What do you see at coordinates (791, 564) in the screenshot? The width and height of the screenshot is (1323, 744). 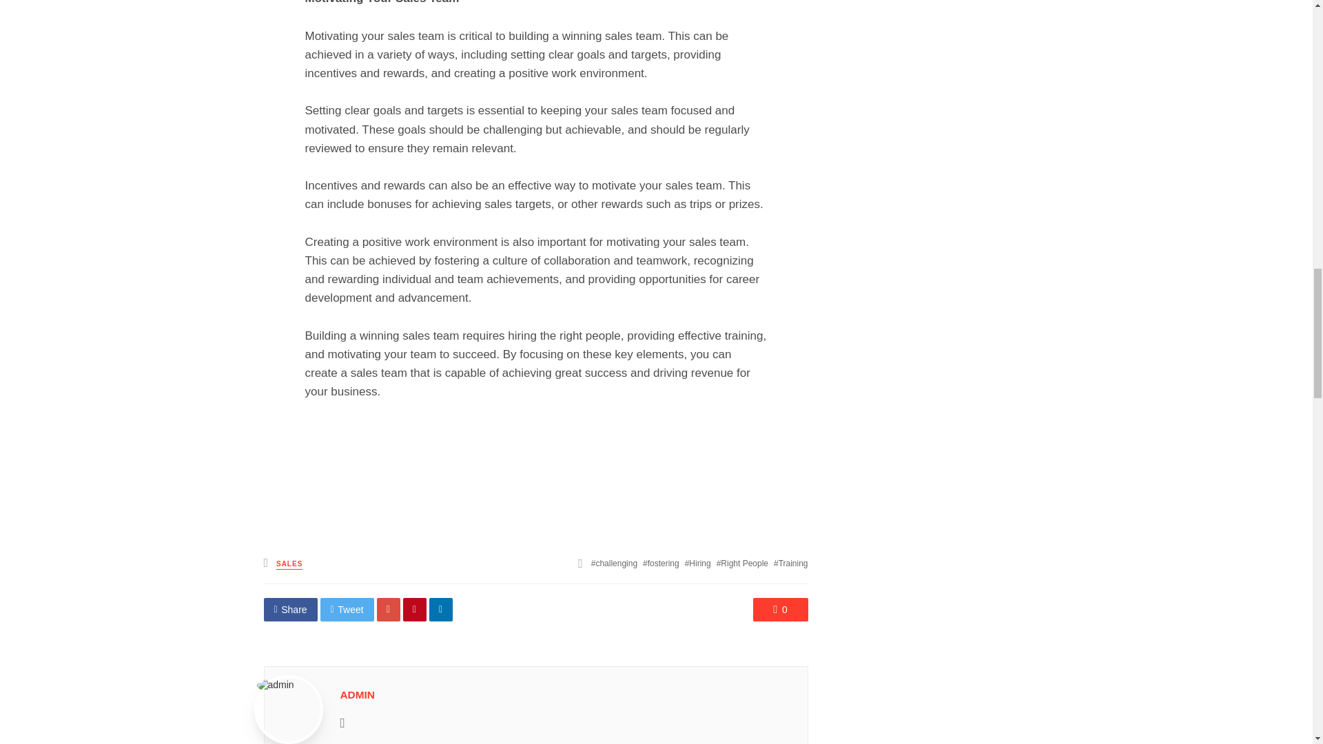 I see `Training` at bounding box center [791, 564].